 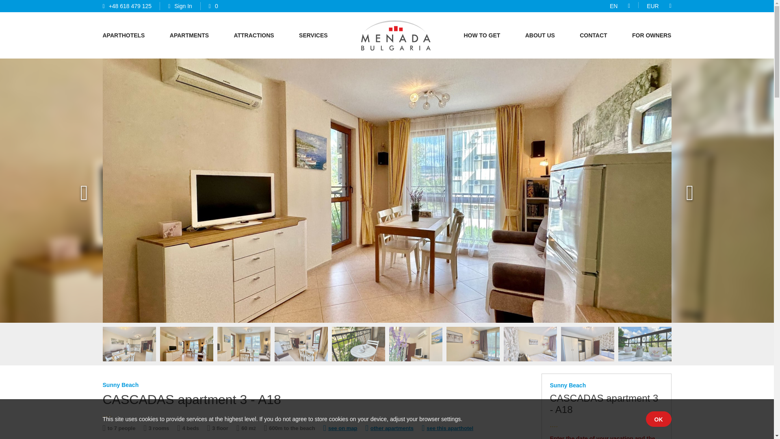 What do you see at coordinates (253, 35) in the screenshot?
I see `ATTRACTIONS` at bounding box center [253, 35].